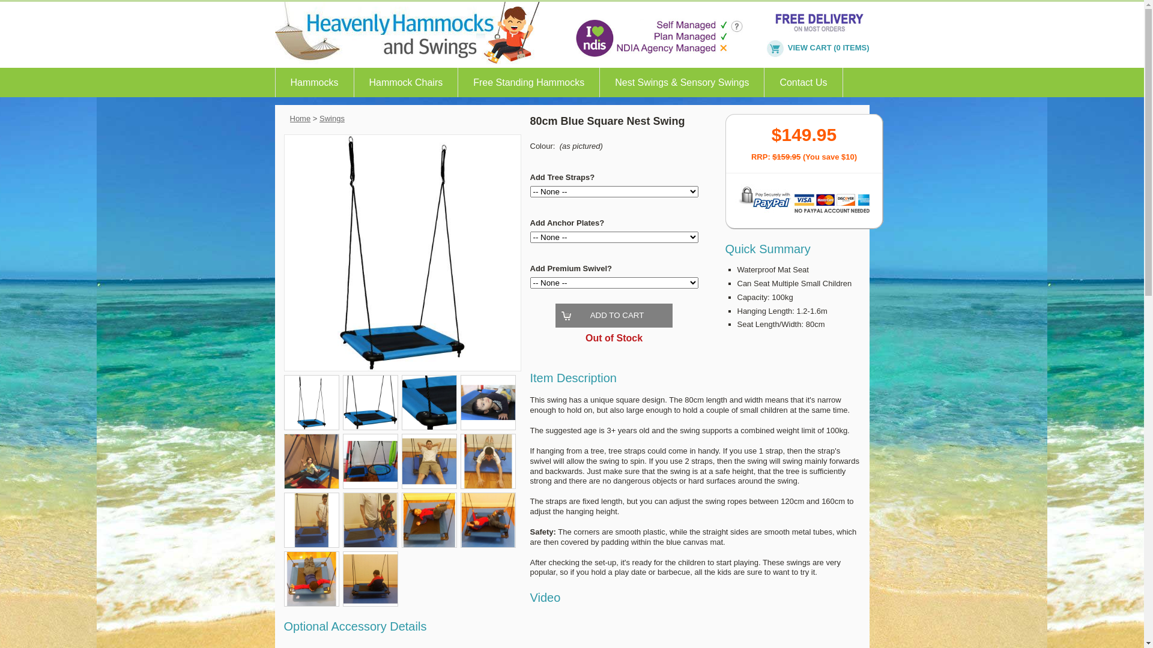  I want to click on Home, so click(300, 119).